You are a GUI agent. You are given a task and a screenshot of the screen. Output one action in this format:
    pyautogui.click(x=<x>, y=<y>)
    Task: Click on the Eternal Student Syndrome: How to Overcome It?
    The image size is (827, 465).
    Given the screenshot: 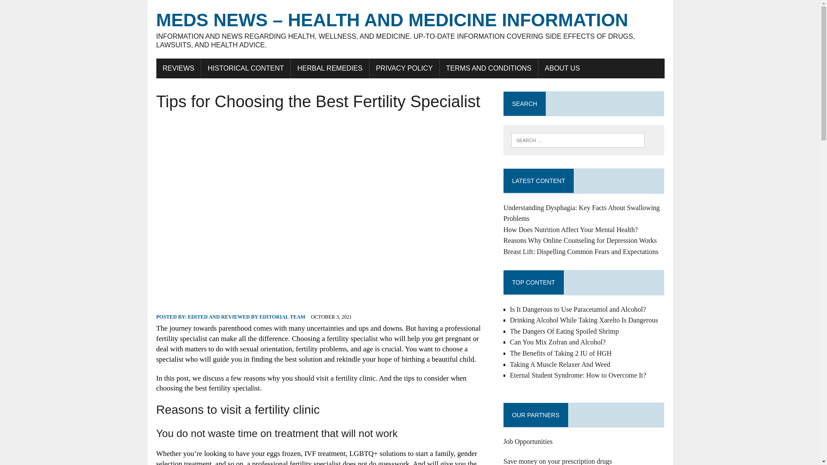 What is the action you would take?
    pyautogui.click(x=578, y=375)
    